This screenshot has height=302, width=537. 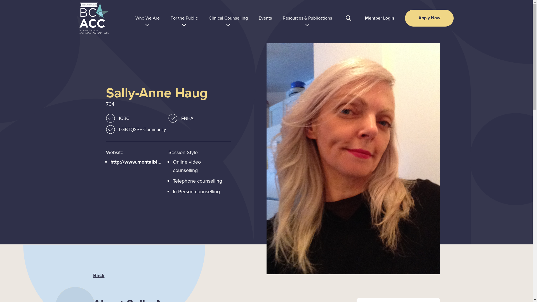 I want to click on For the Public, so click(x=184, y=18).